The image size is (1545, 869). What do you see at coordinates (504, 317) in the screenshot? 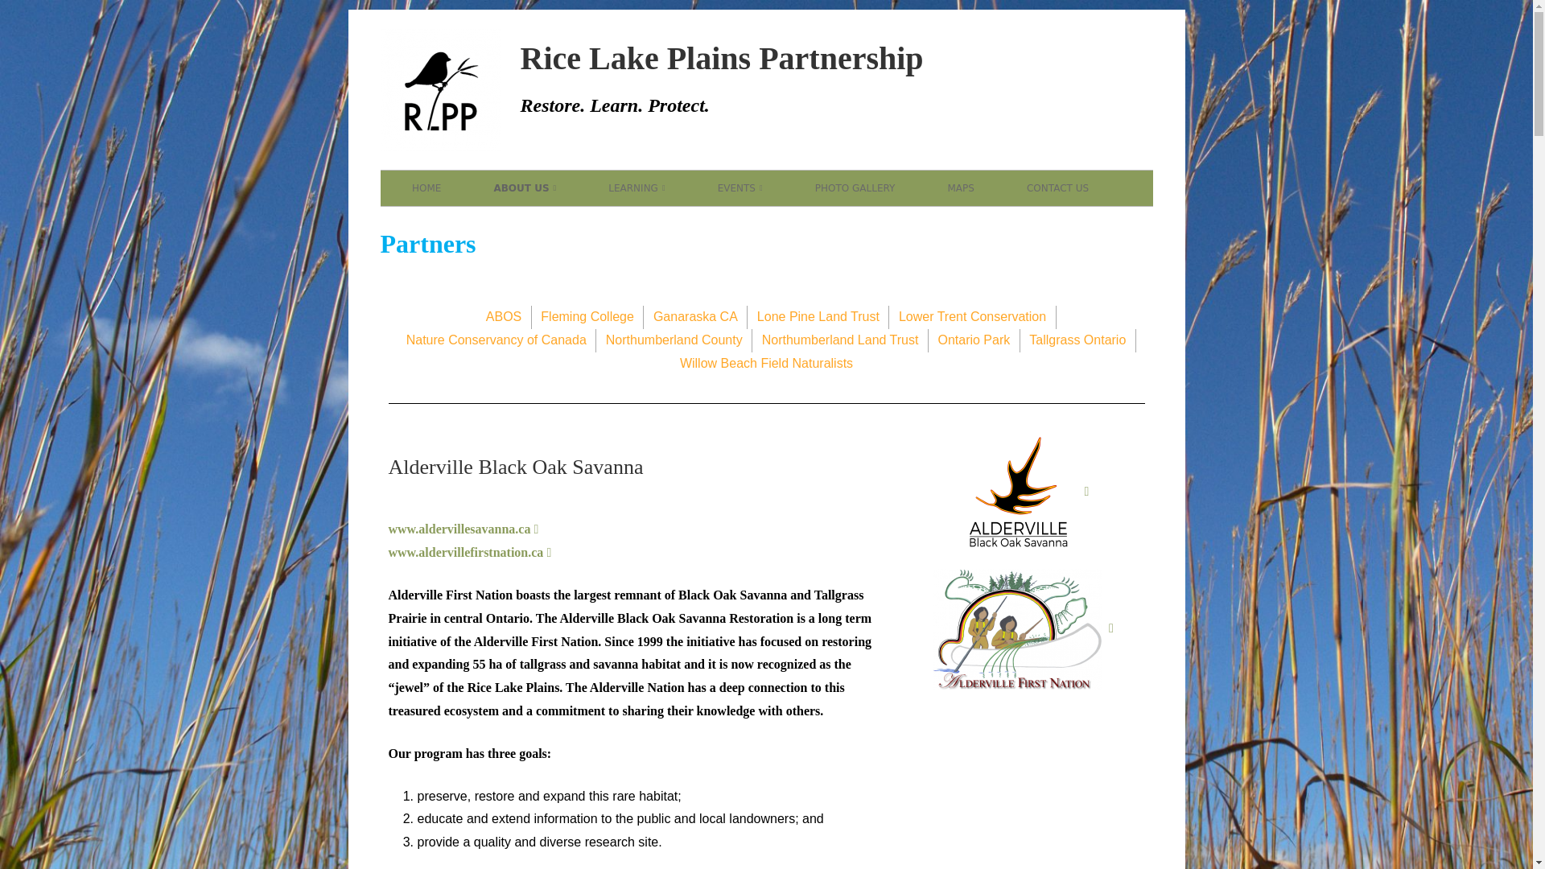
I see `ABOS` at bounding box center [504, 317].